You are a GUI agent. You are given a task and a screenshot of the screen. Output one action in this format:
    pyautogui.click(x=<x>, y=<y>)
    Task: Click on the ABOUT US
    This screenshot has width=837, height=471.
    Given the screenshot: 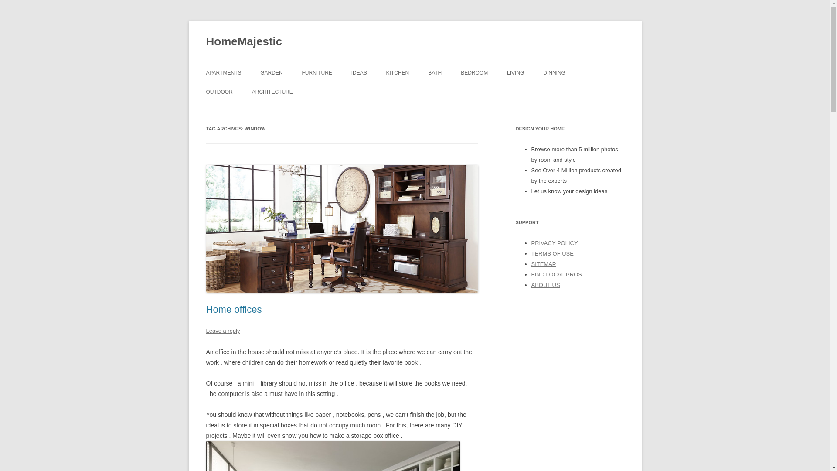 What is the action you would take?
    pyautogui.click(x=545, y=284)
    